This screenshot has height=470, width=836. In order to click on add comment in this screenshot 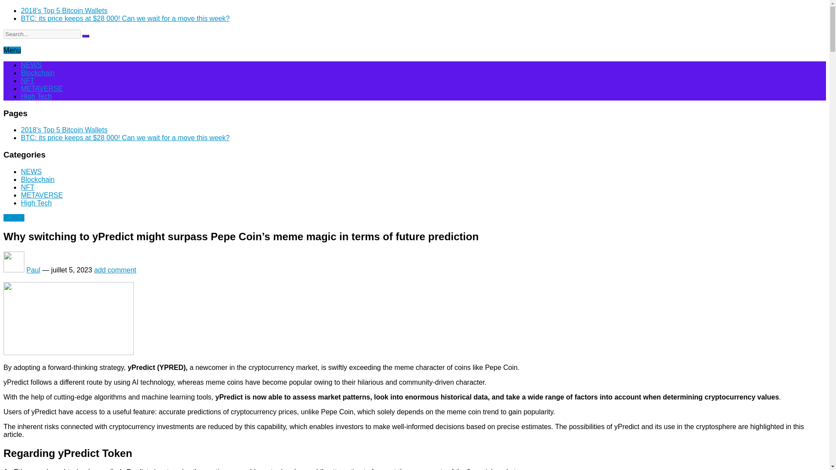, I will do `click(115, 270)`.